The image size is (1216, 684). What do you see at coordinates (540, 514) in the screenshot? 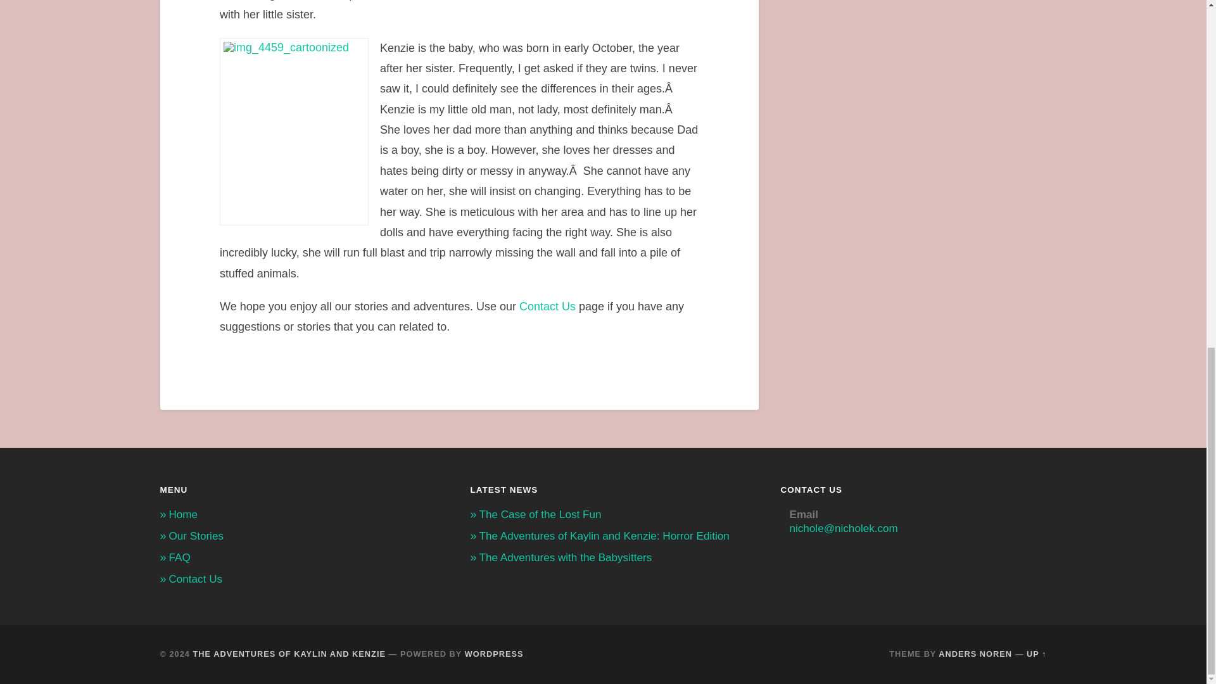
I see `The Case of the Lost Fun` at bounding box center [540, 514].